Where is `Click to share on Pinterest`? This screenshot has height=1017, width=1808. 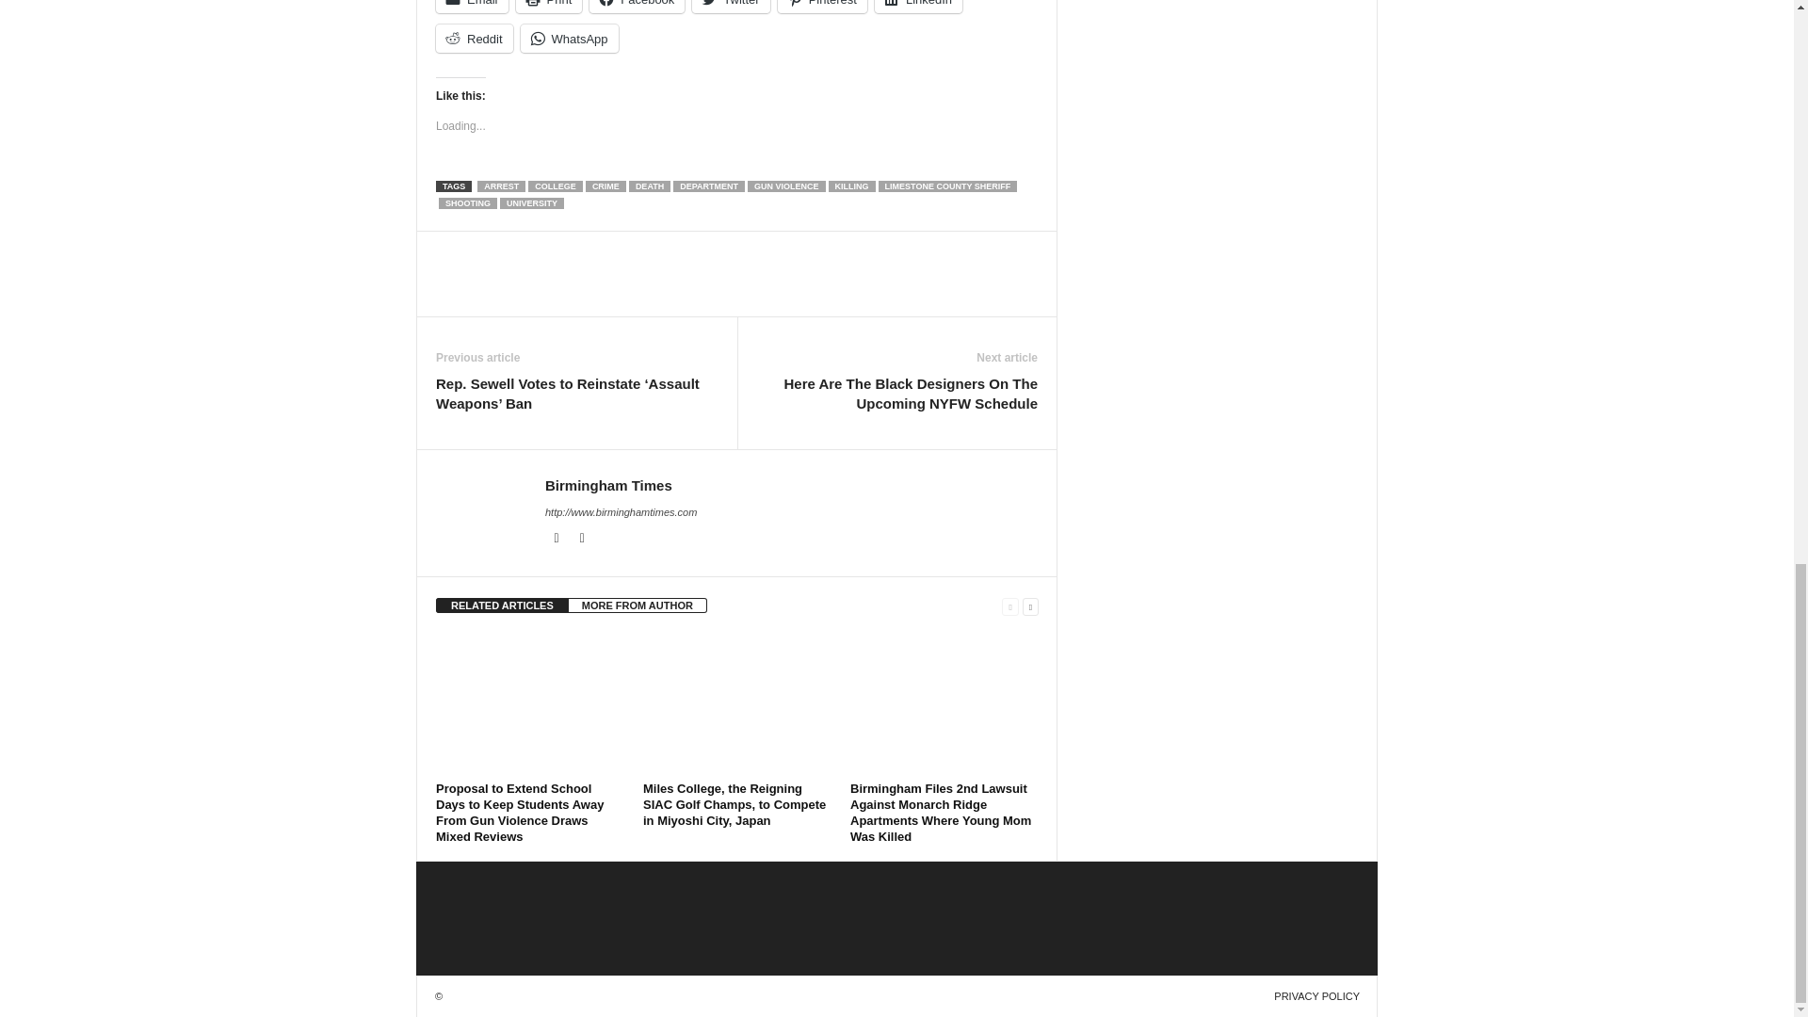 Click to share on Pinterest is located at coordinates (822, 7).